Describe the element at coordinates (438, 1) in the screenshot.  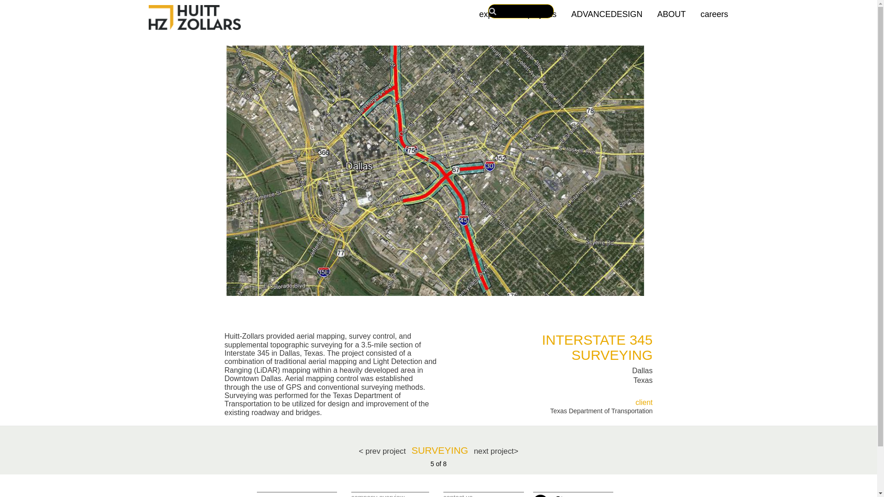
I see `Skip to main content` at that location.